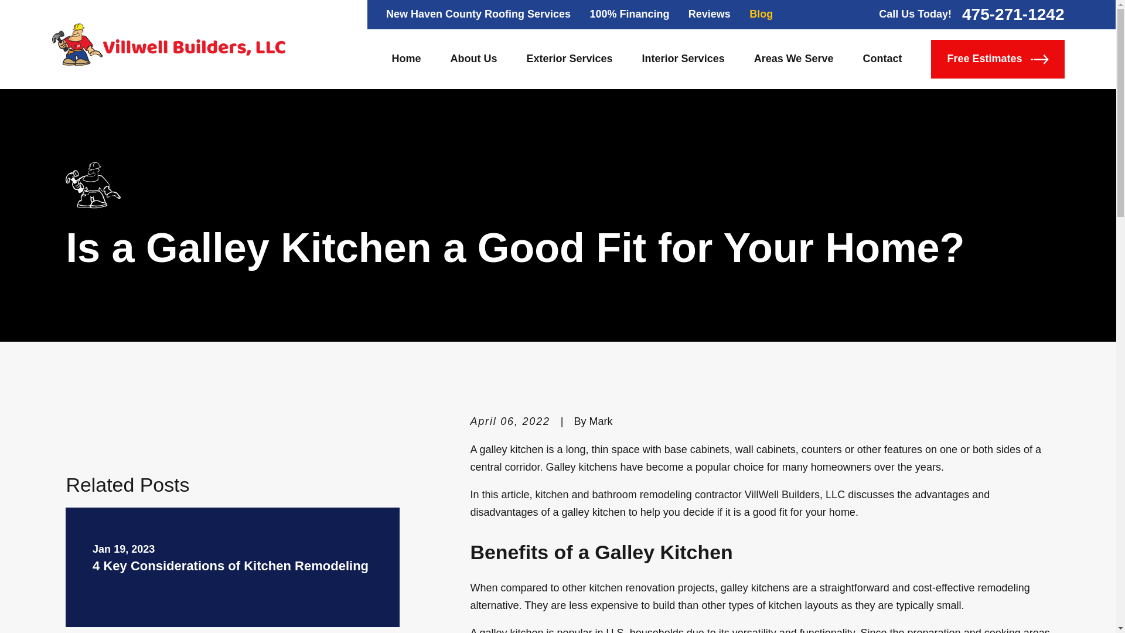 This screenshot has width=1125, height=633. I want to click on Interior Services, so click(683, 59).